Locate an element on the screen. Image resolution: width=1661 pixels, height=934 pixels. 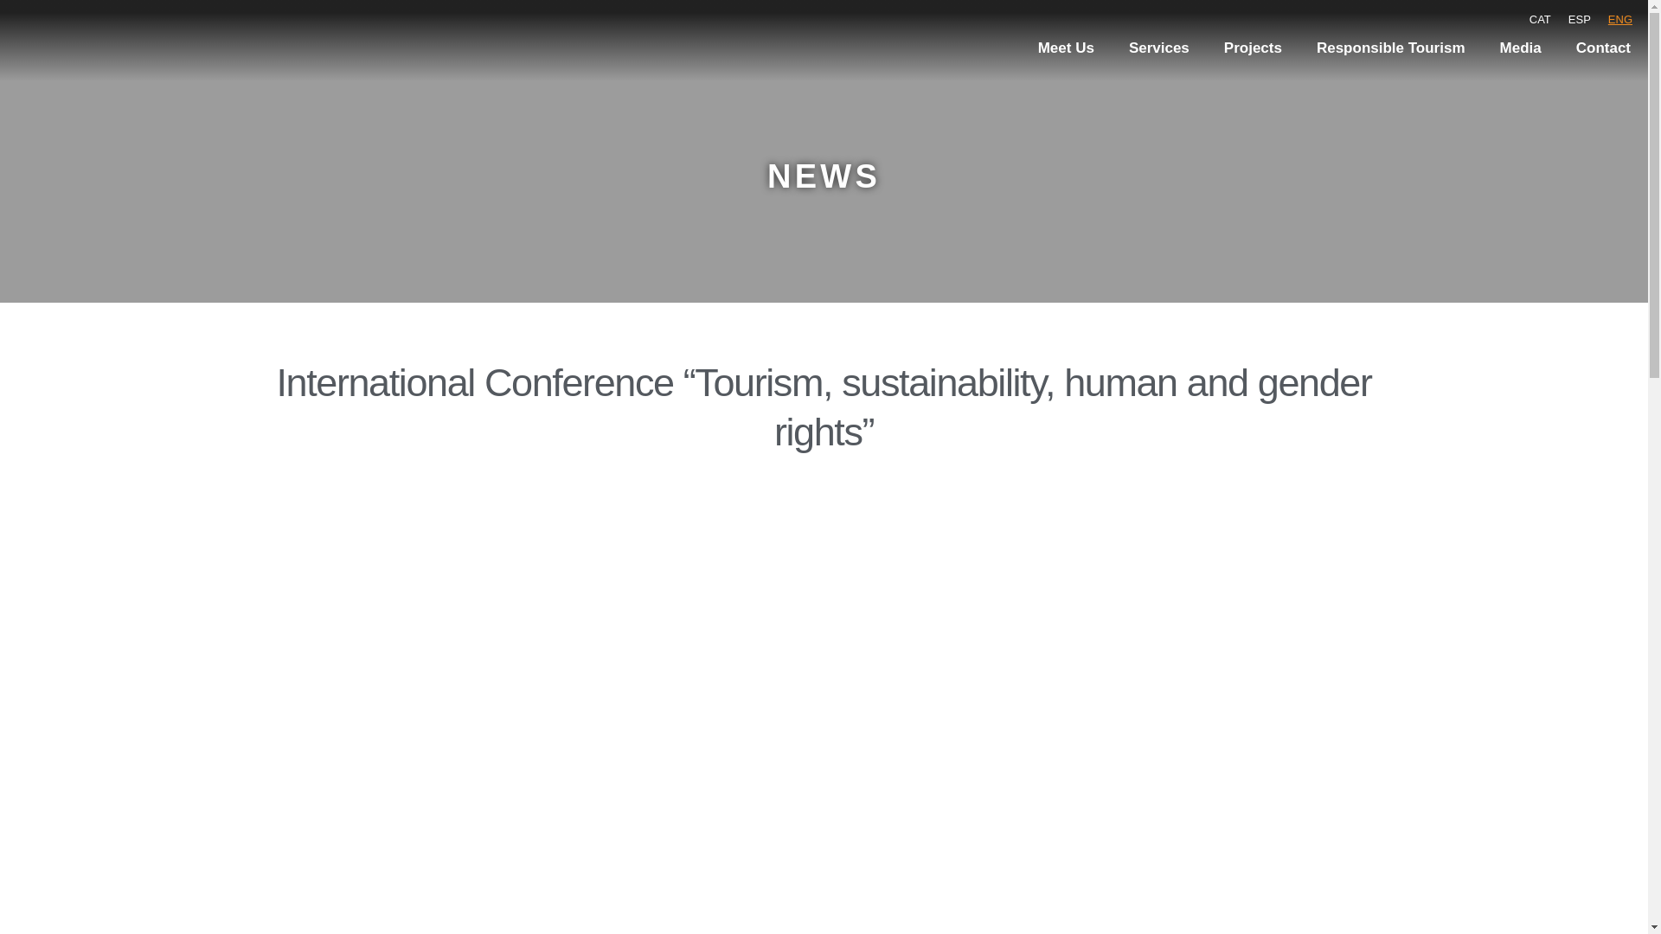
Media is located at coordinates (1521, 48).